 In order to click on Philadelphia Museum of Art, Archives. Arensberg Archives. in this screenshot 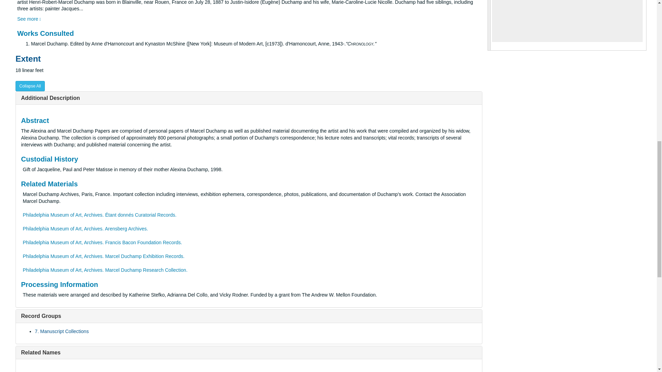, I will do `click(85, 228)`.